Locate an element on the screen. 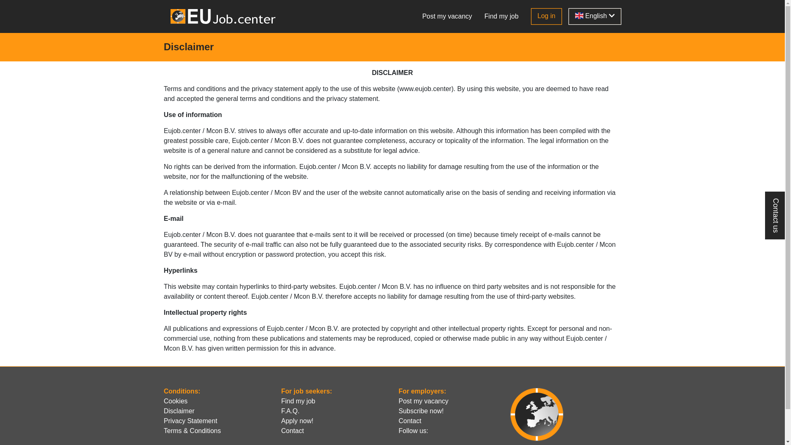 The width and height of the screenshot is (791, 445). EUjob.center is located at coordinates (223, 16).